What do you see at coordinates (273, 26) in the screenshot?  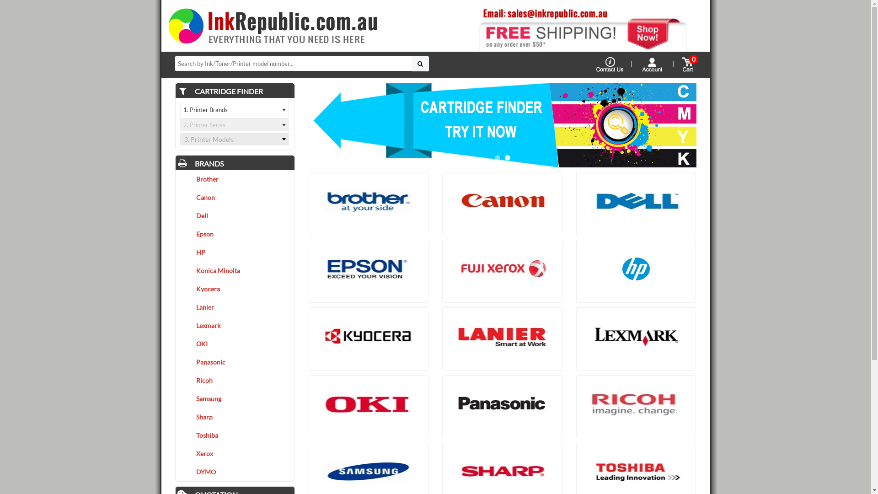 I see `Ink Republic` at bounding box center [273, 26].